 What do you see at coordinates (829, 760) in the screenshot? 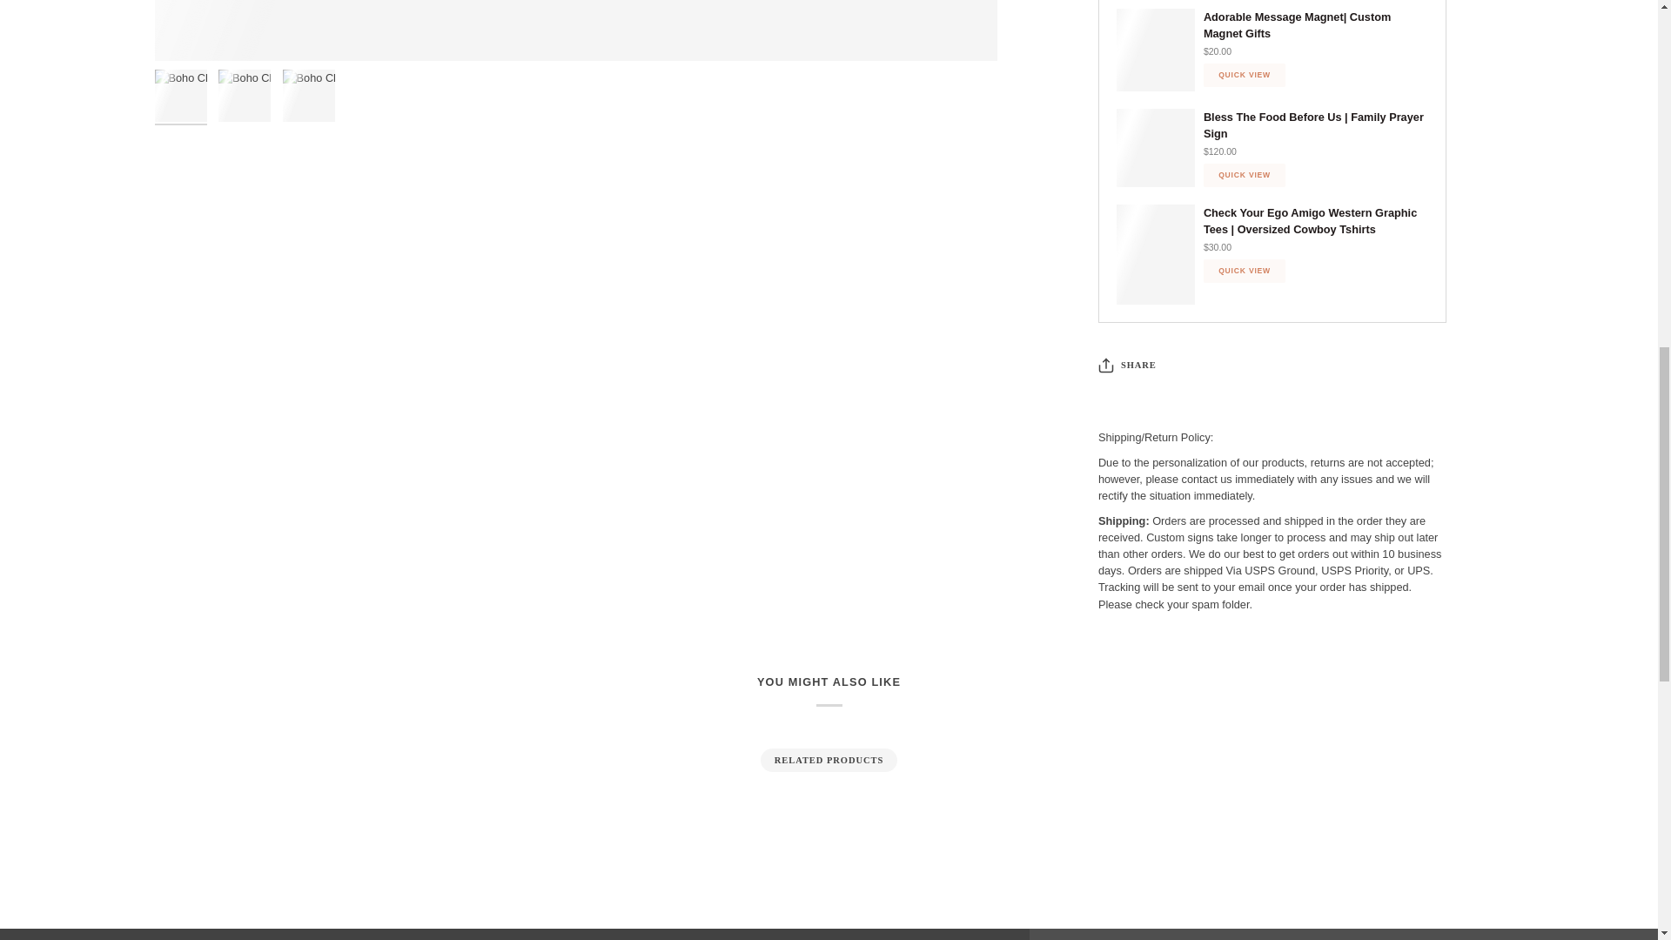
I see `RELATED PRODUCTS` at bounding box center [829, 760].